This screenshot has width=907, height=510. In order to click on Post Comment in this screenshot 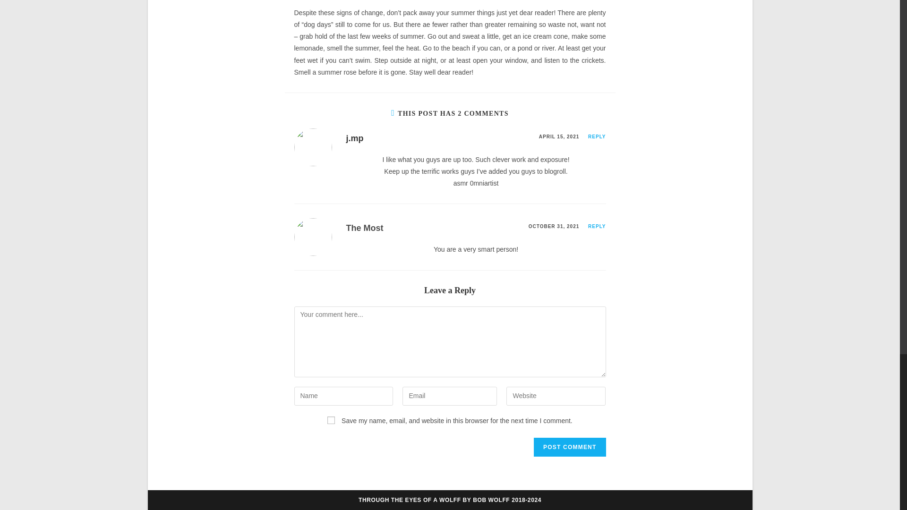, I will do `click(570, 447)`.